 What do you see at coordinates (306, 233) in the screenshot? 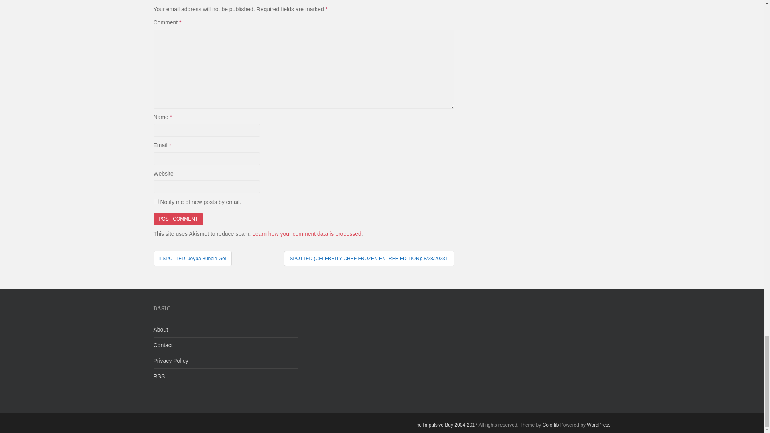
I see `Learn how your comment data is processed` at bounding box center [306, 233].